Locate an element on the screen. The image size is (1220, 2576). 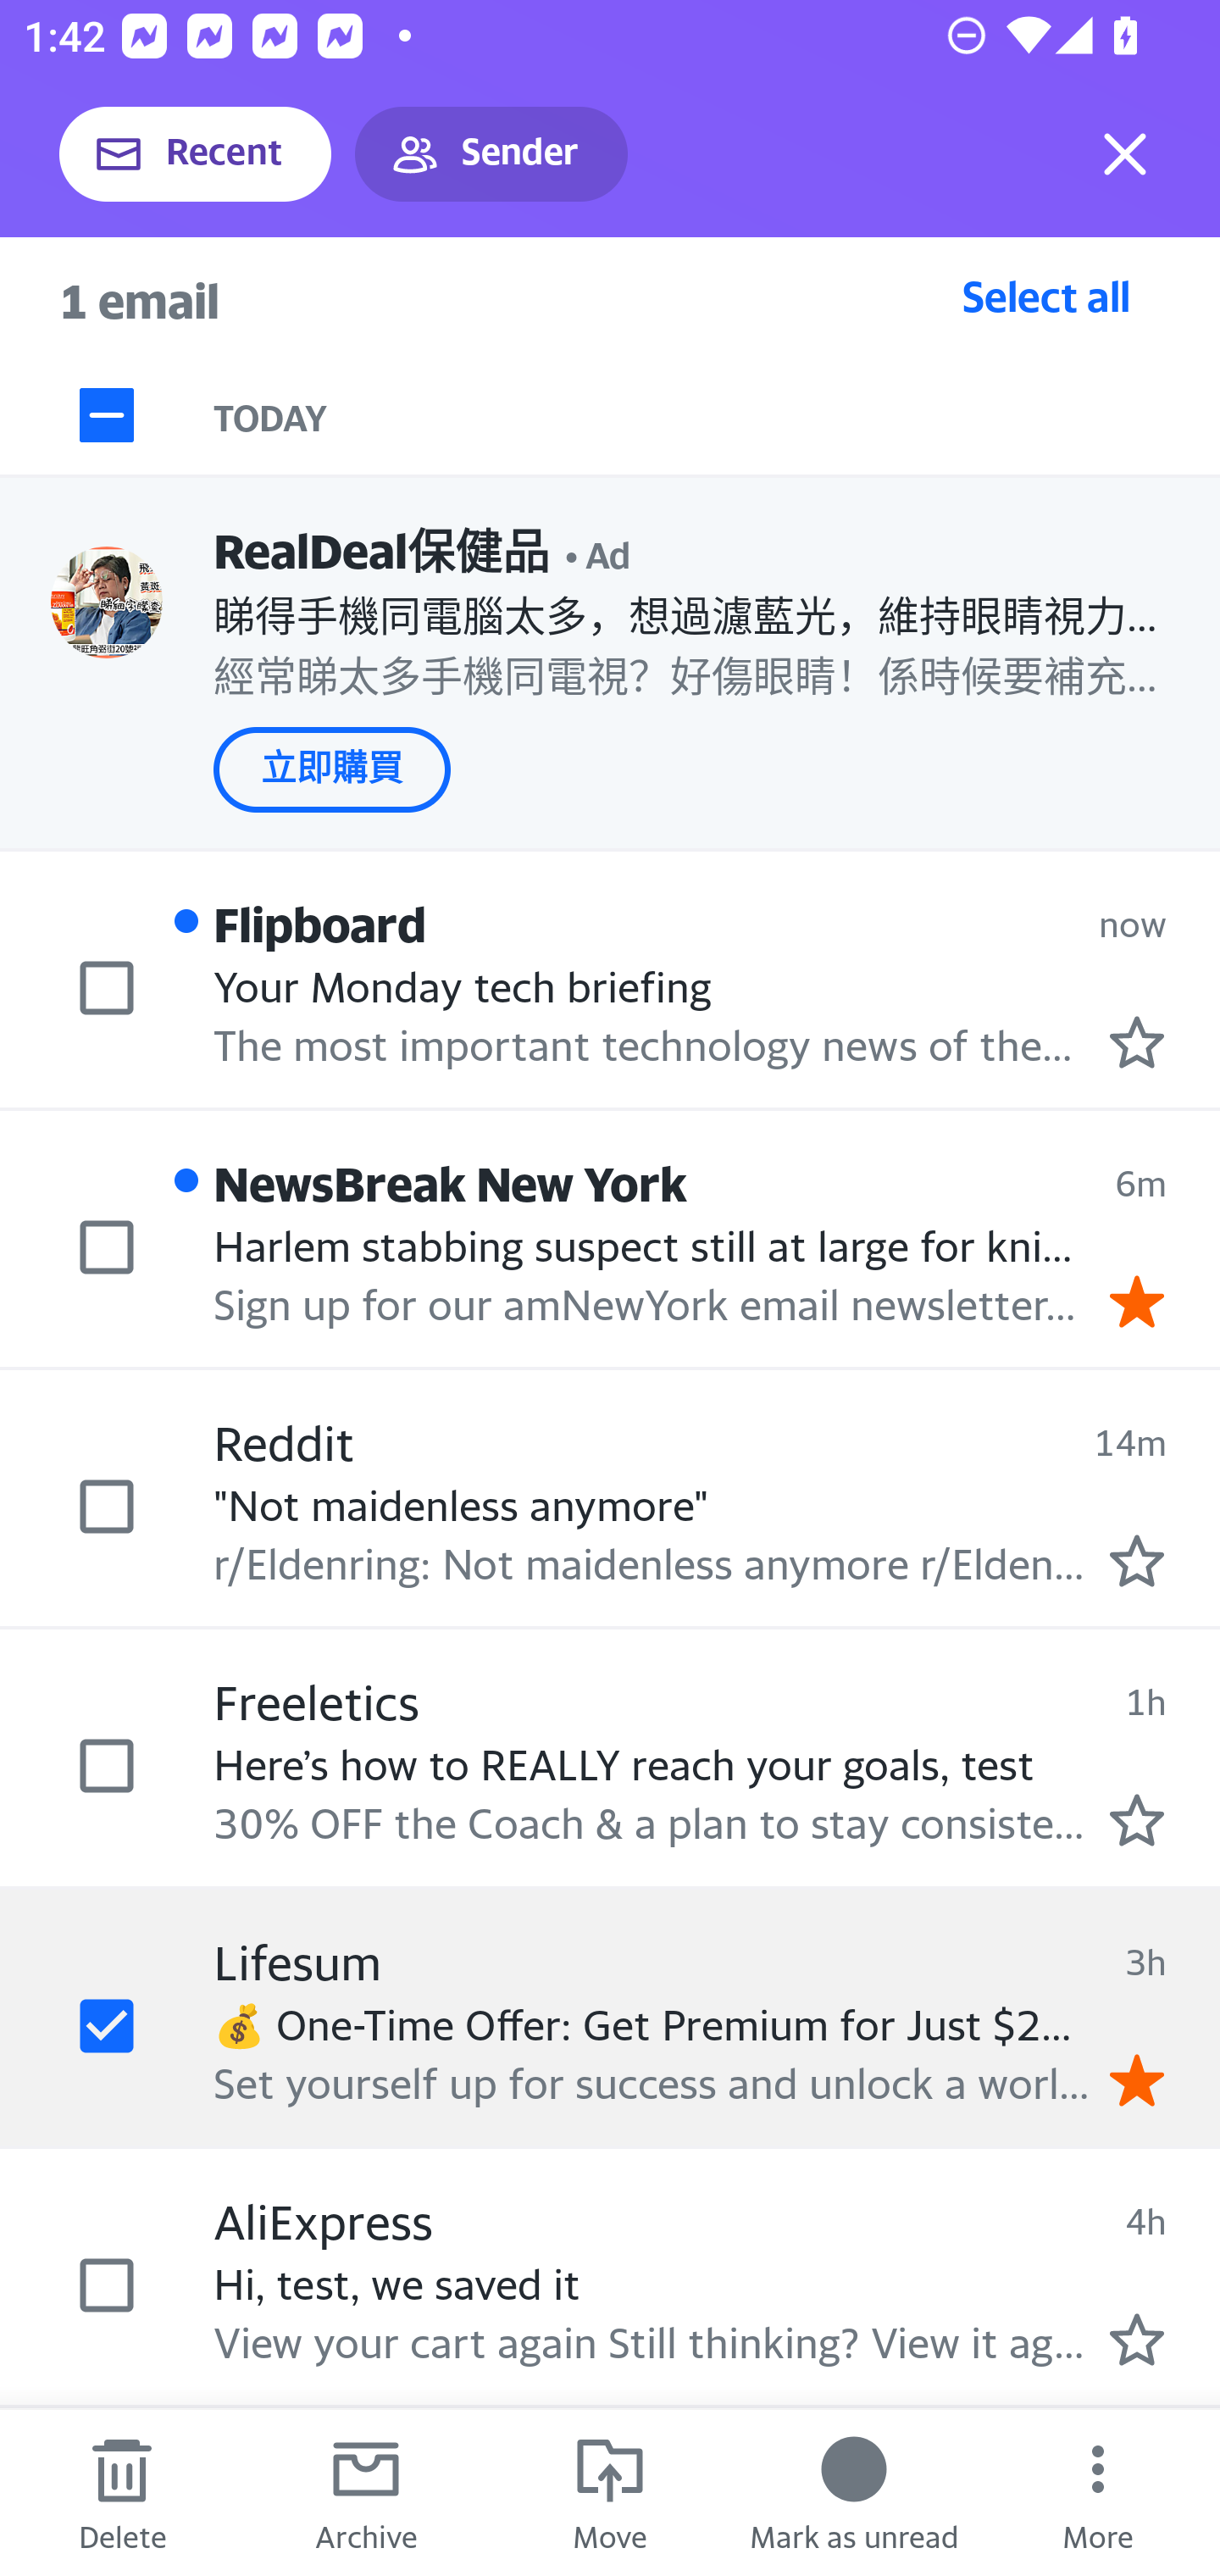
Mark as unread is located at coordinates (854, 2493).